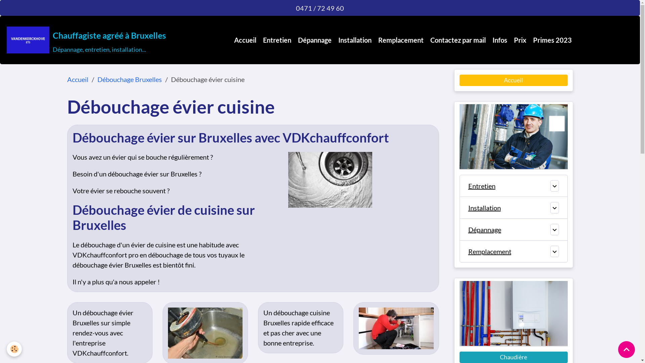  I want to click on Remplacement, so click(401, 40).